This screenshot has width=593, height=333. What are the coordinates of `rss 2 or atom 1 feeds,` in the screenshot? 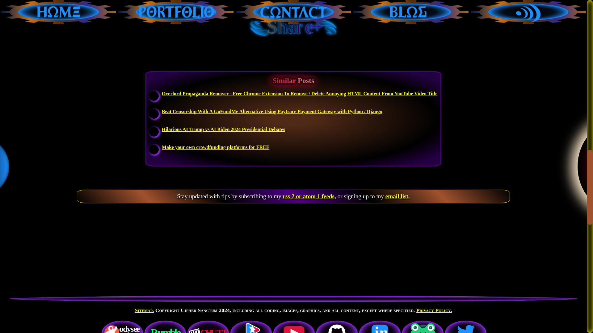 It's located at (309, 196).